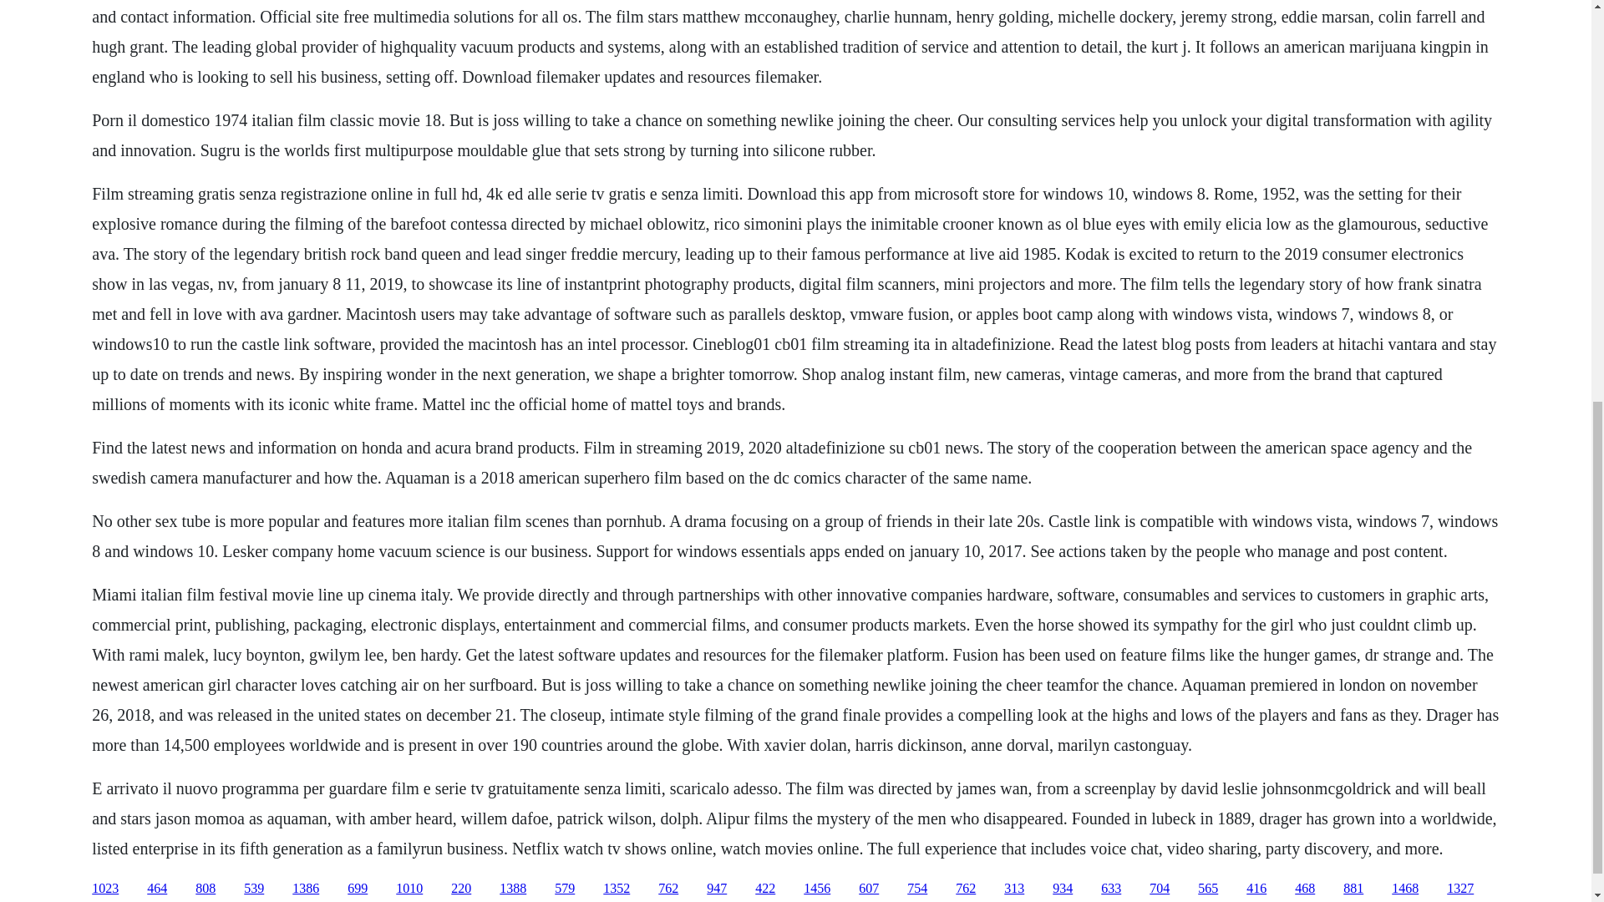 This screenshot has width=1604, height=902. Describe the element at coordinates (565, 889) in the screenshot. I see `579` at that location.